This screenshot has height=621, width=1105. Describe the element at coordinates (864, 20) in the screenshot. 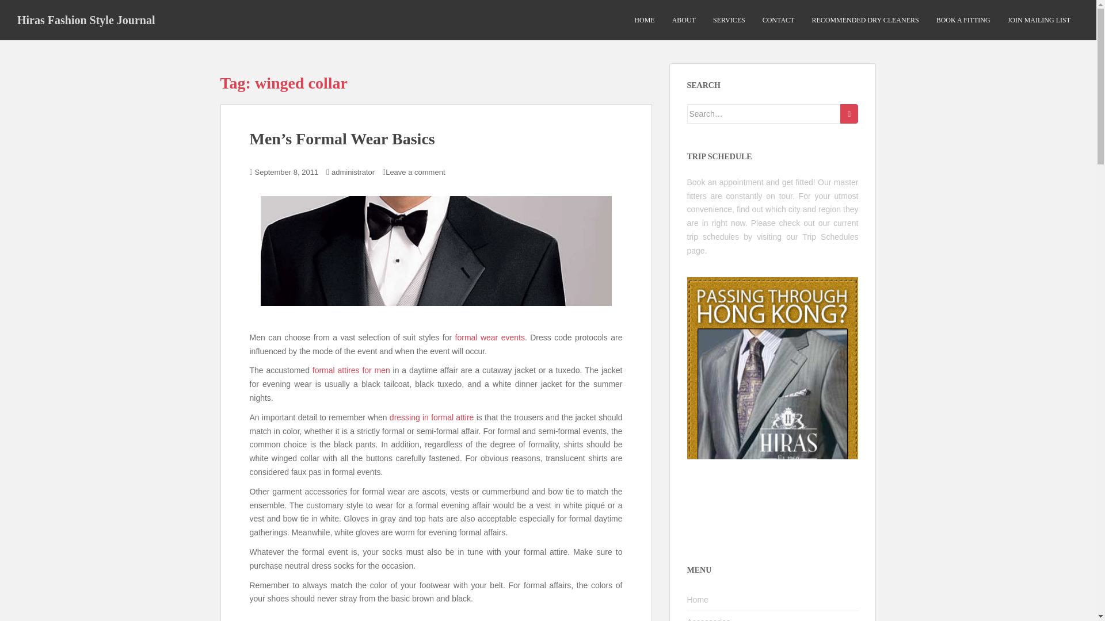

I see `RECOMMENDED DRY CLEANERS` at that location.